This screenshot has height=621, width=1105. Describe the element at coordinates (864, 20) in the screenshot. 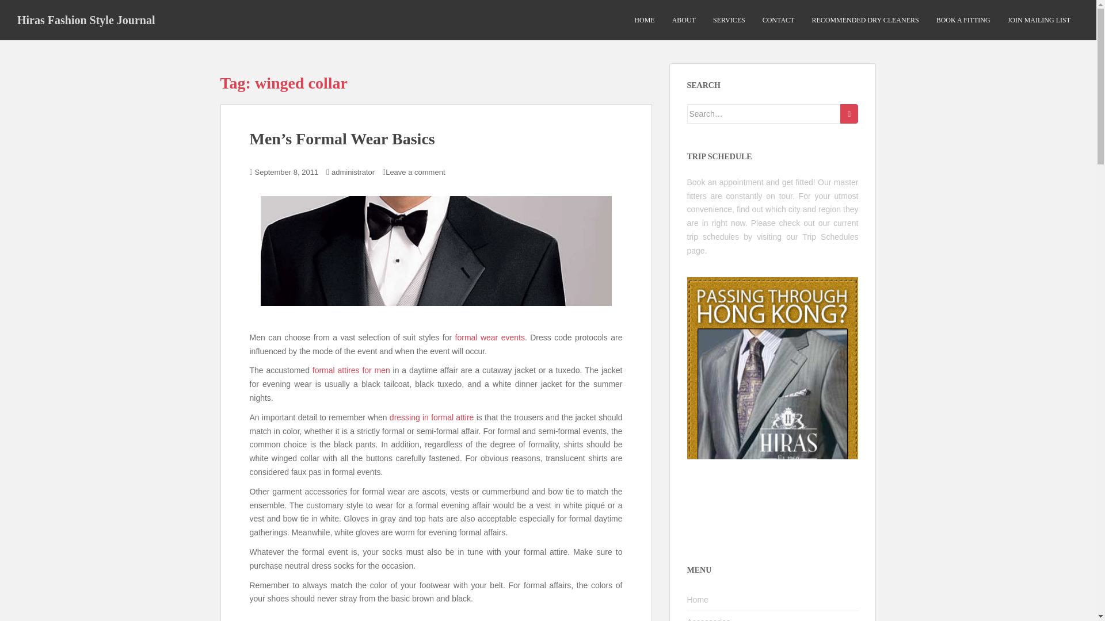

I see `RECOMMENDED DRY CLEANERS` at that location.